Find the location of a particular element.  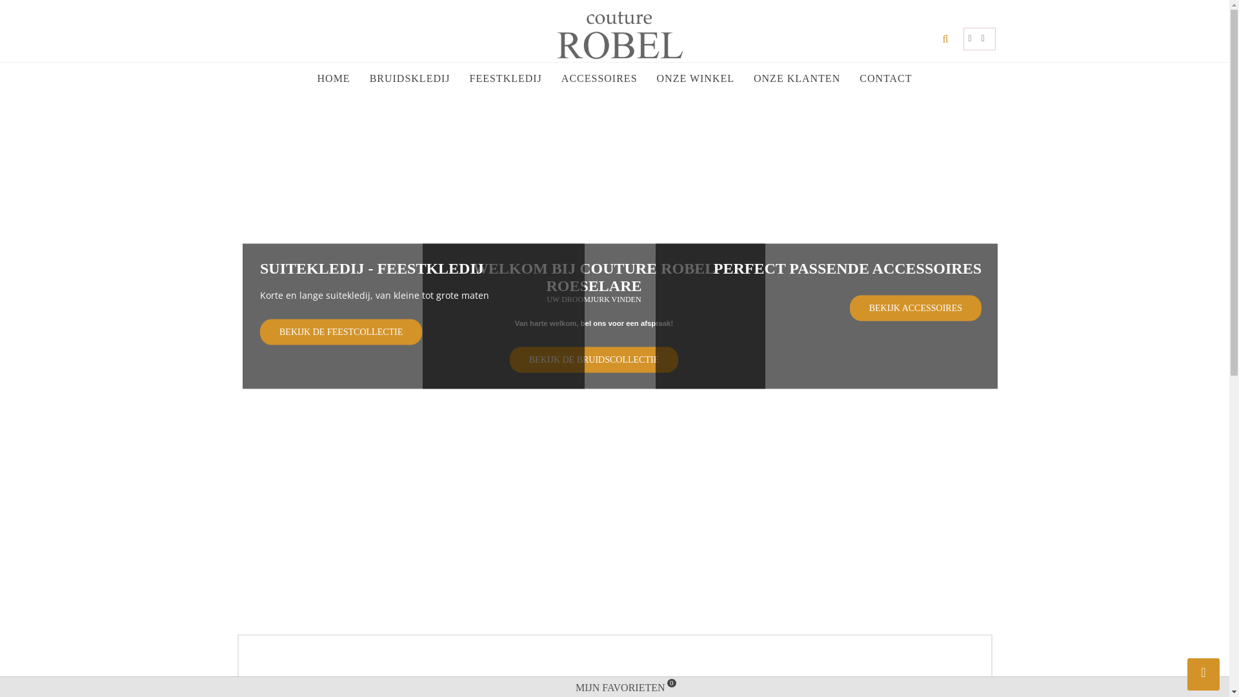

ONZE WINKEL is located at coordinates (696, 78).